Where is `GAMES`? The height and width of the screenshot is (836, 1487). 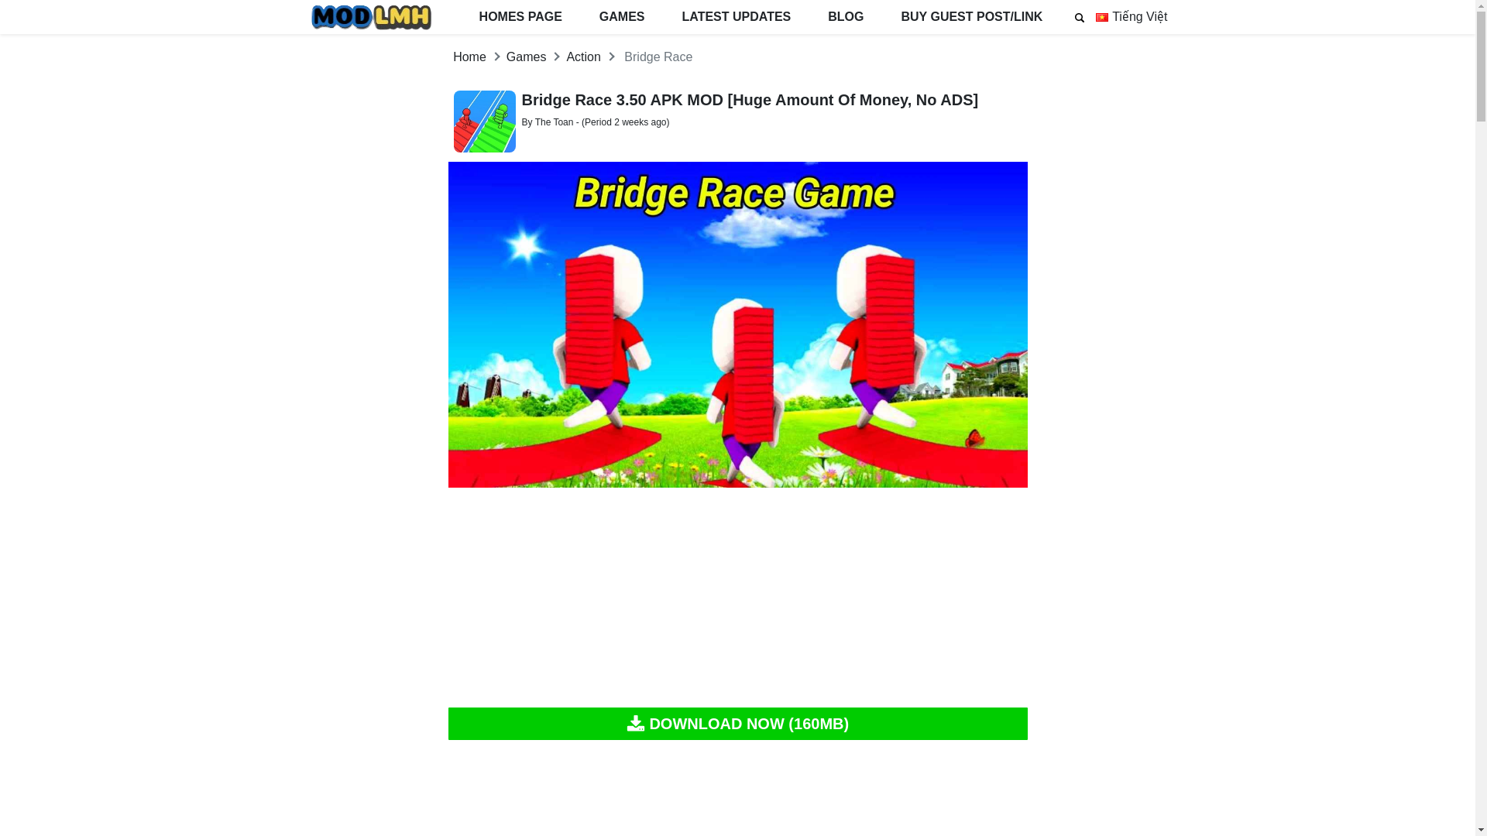 GAMES is located at coordinates (622, 17).